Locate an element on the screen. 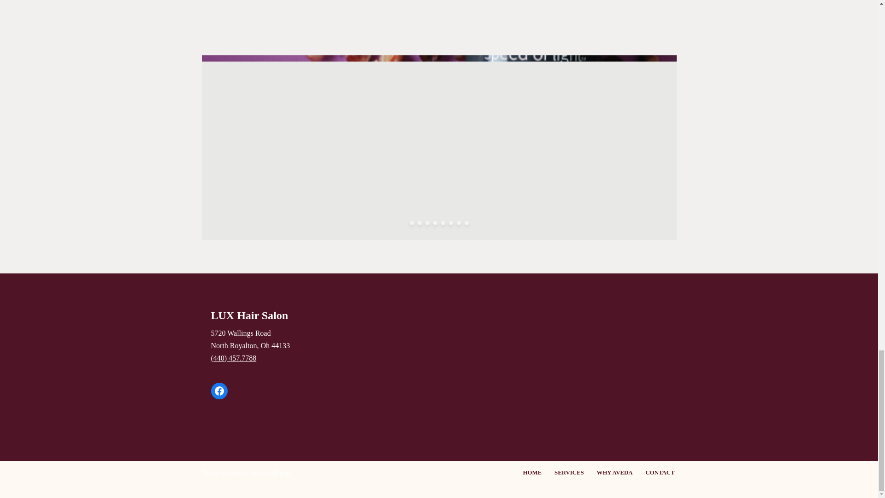 The width and height of the screenshot is (885, 498). SERVICES is located at coordinates (251, 339).